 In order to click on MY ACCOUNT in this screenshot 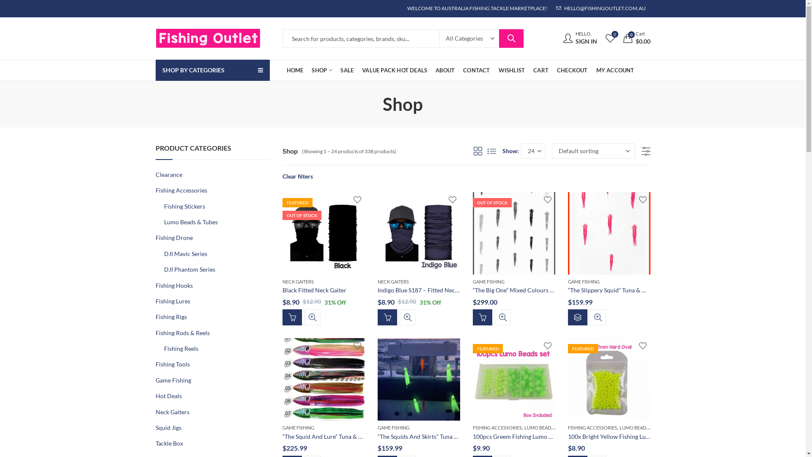, I will do `click(615, 70)`.